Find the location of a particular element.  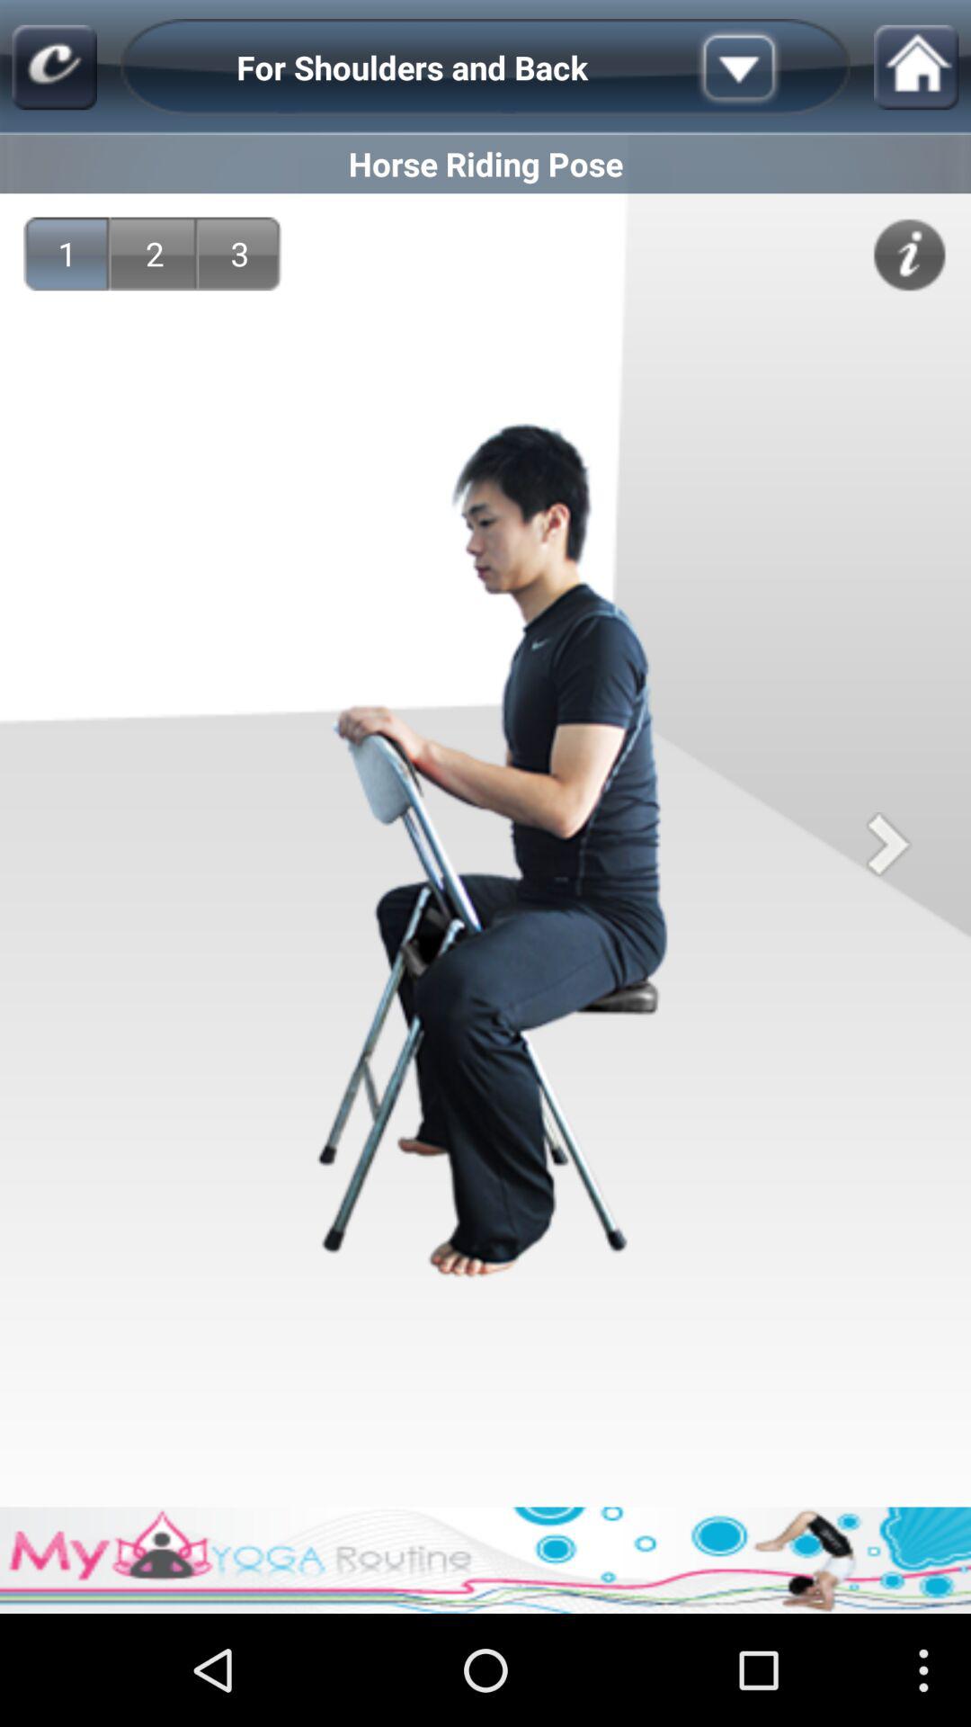

click on advertisement is located at coordinates (485, 1560).